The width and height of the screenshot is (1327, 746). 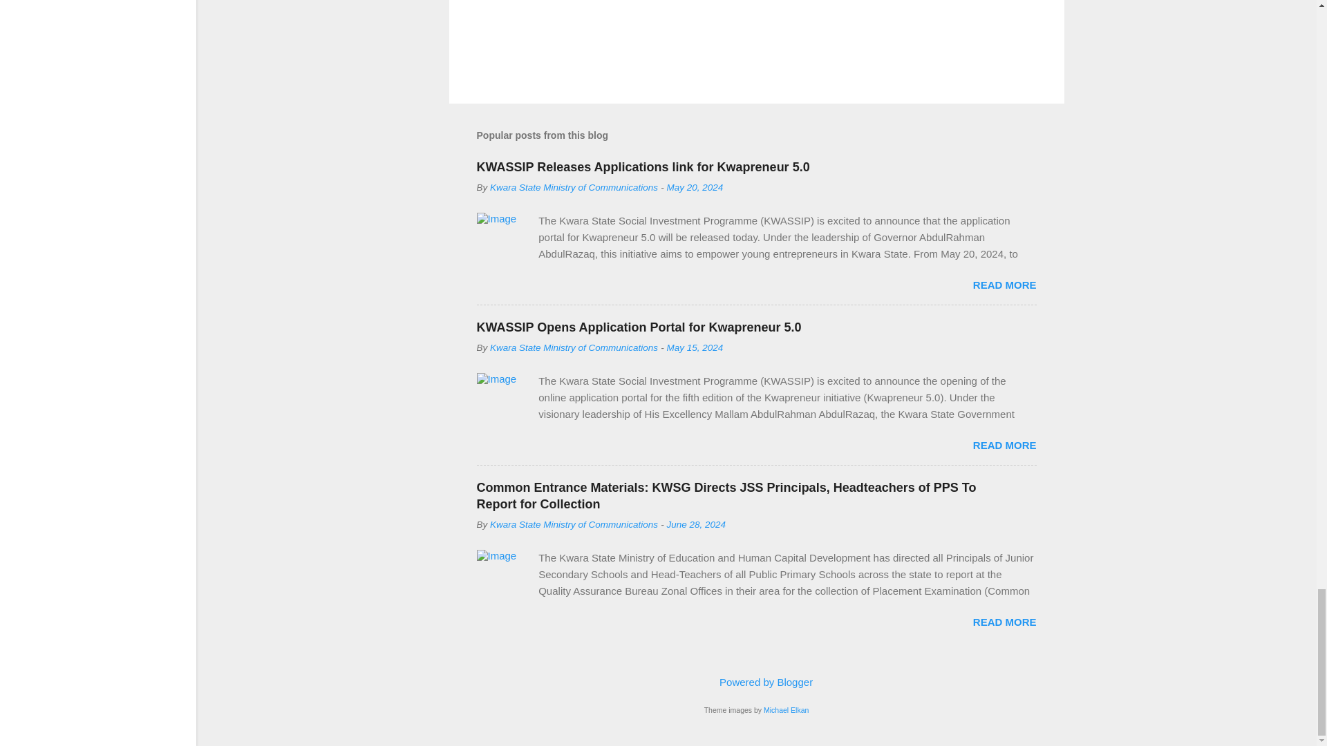 What do you see at coordinates (697, 524) in the screenshot?
I see `June 28, 2024` at bounding box center [697, 524].